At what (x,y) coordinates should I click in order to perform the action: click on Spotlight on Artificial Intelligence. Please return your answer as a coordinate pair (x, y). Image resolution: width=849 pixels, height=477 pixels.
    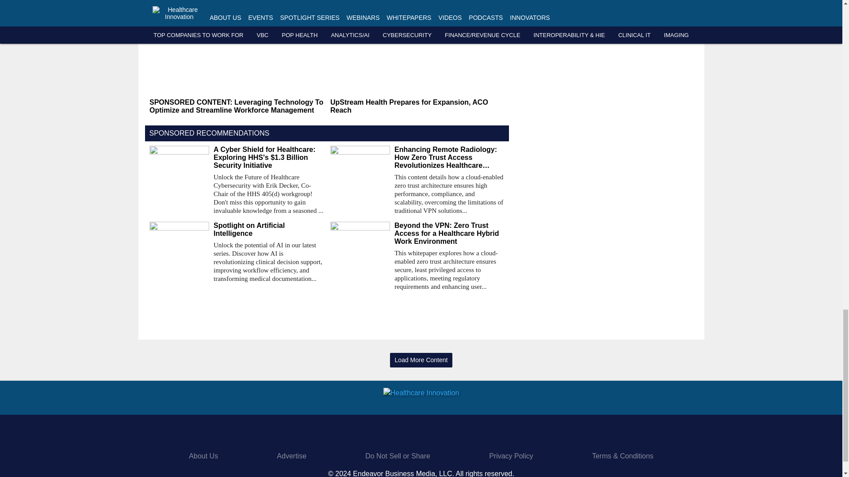
    Looking at the image, I should click on (268, 230).